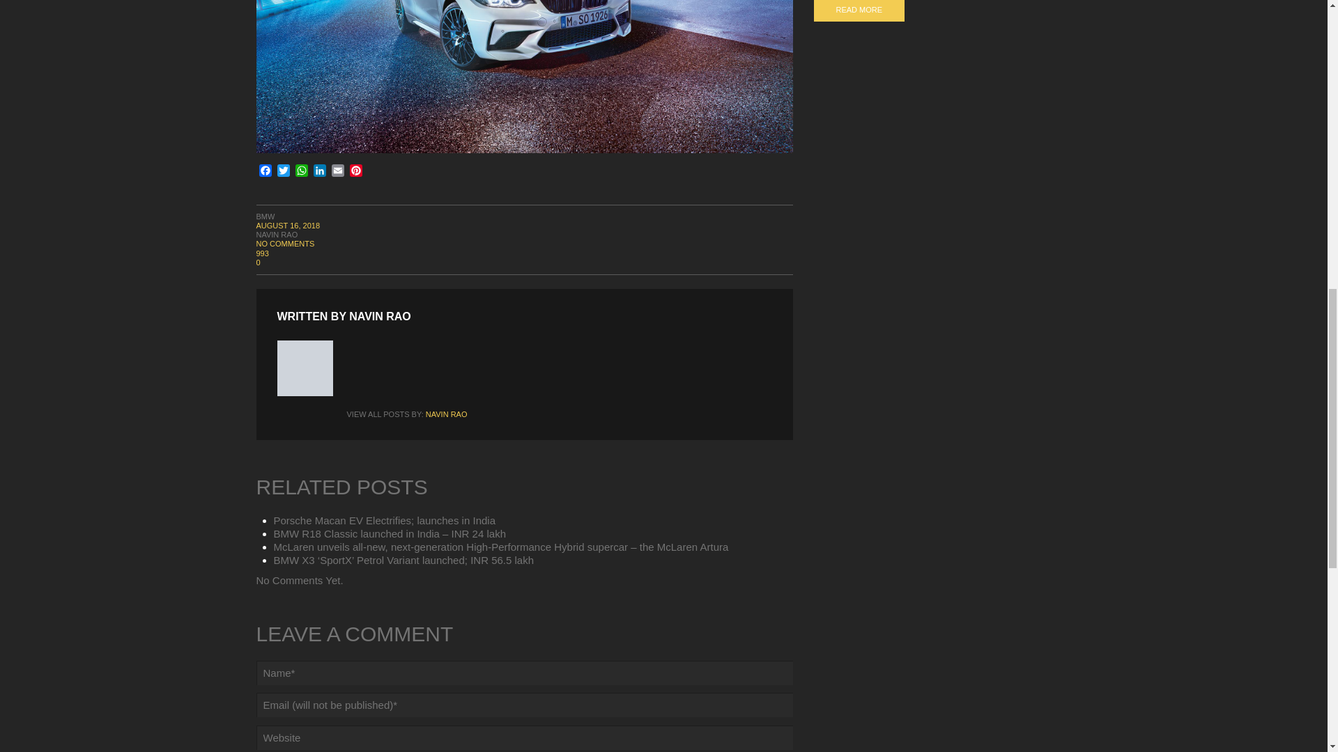  What do you see at coordinates (380, 316) in the screenshot?
I see `Posts by Navin Rao` at bounding box center [380, 316].